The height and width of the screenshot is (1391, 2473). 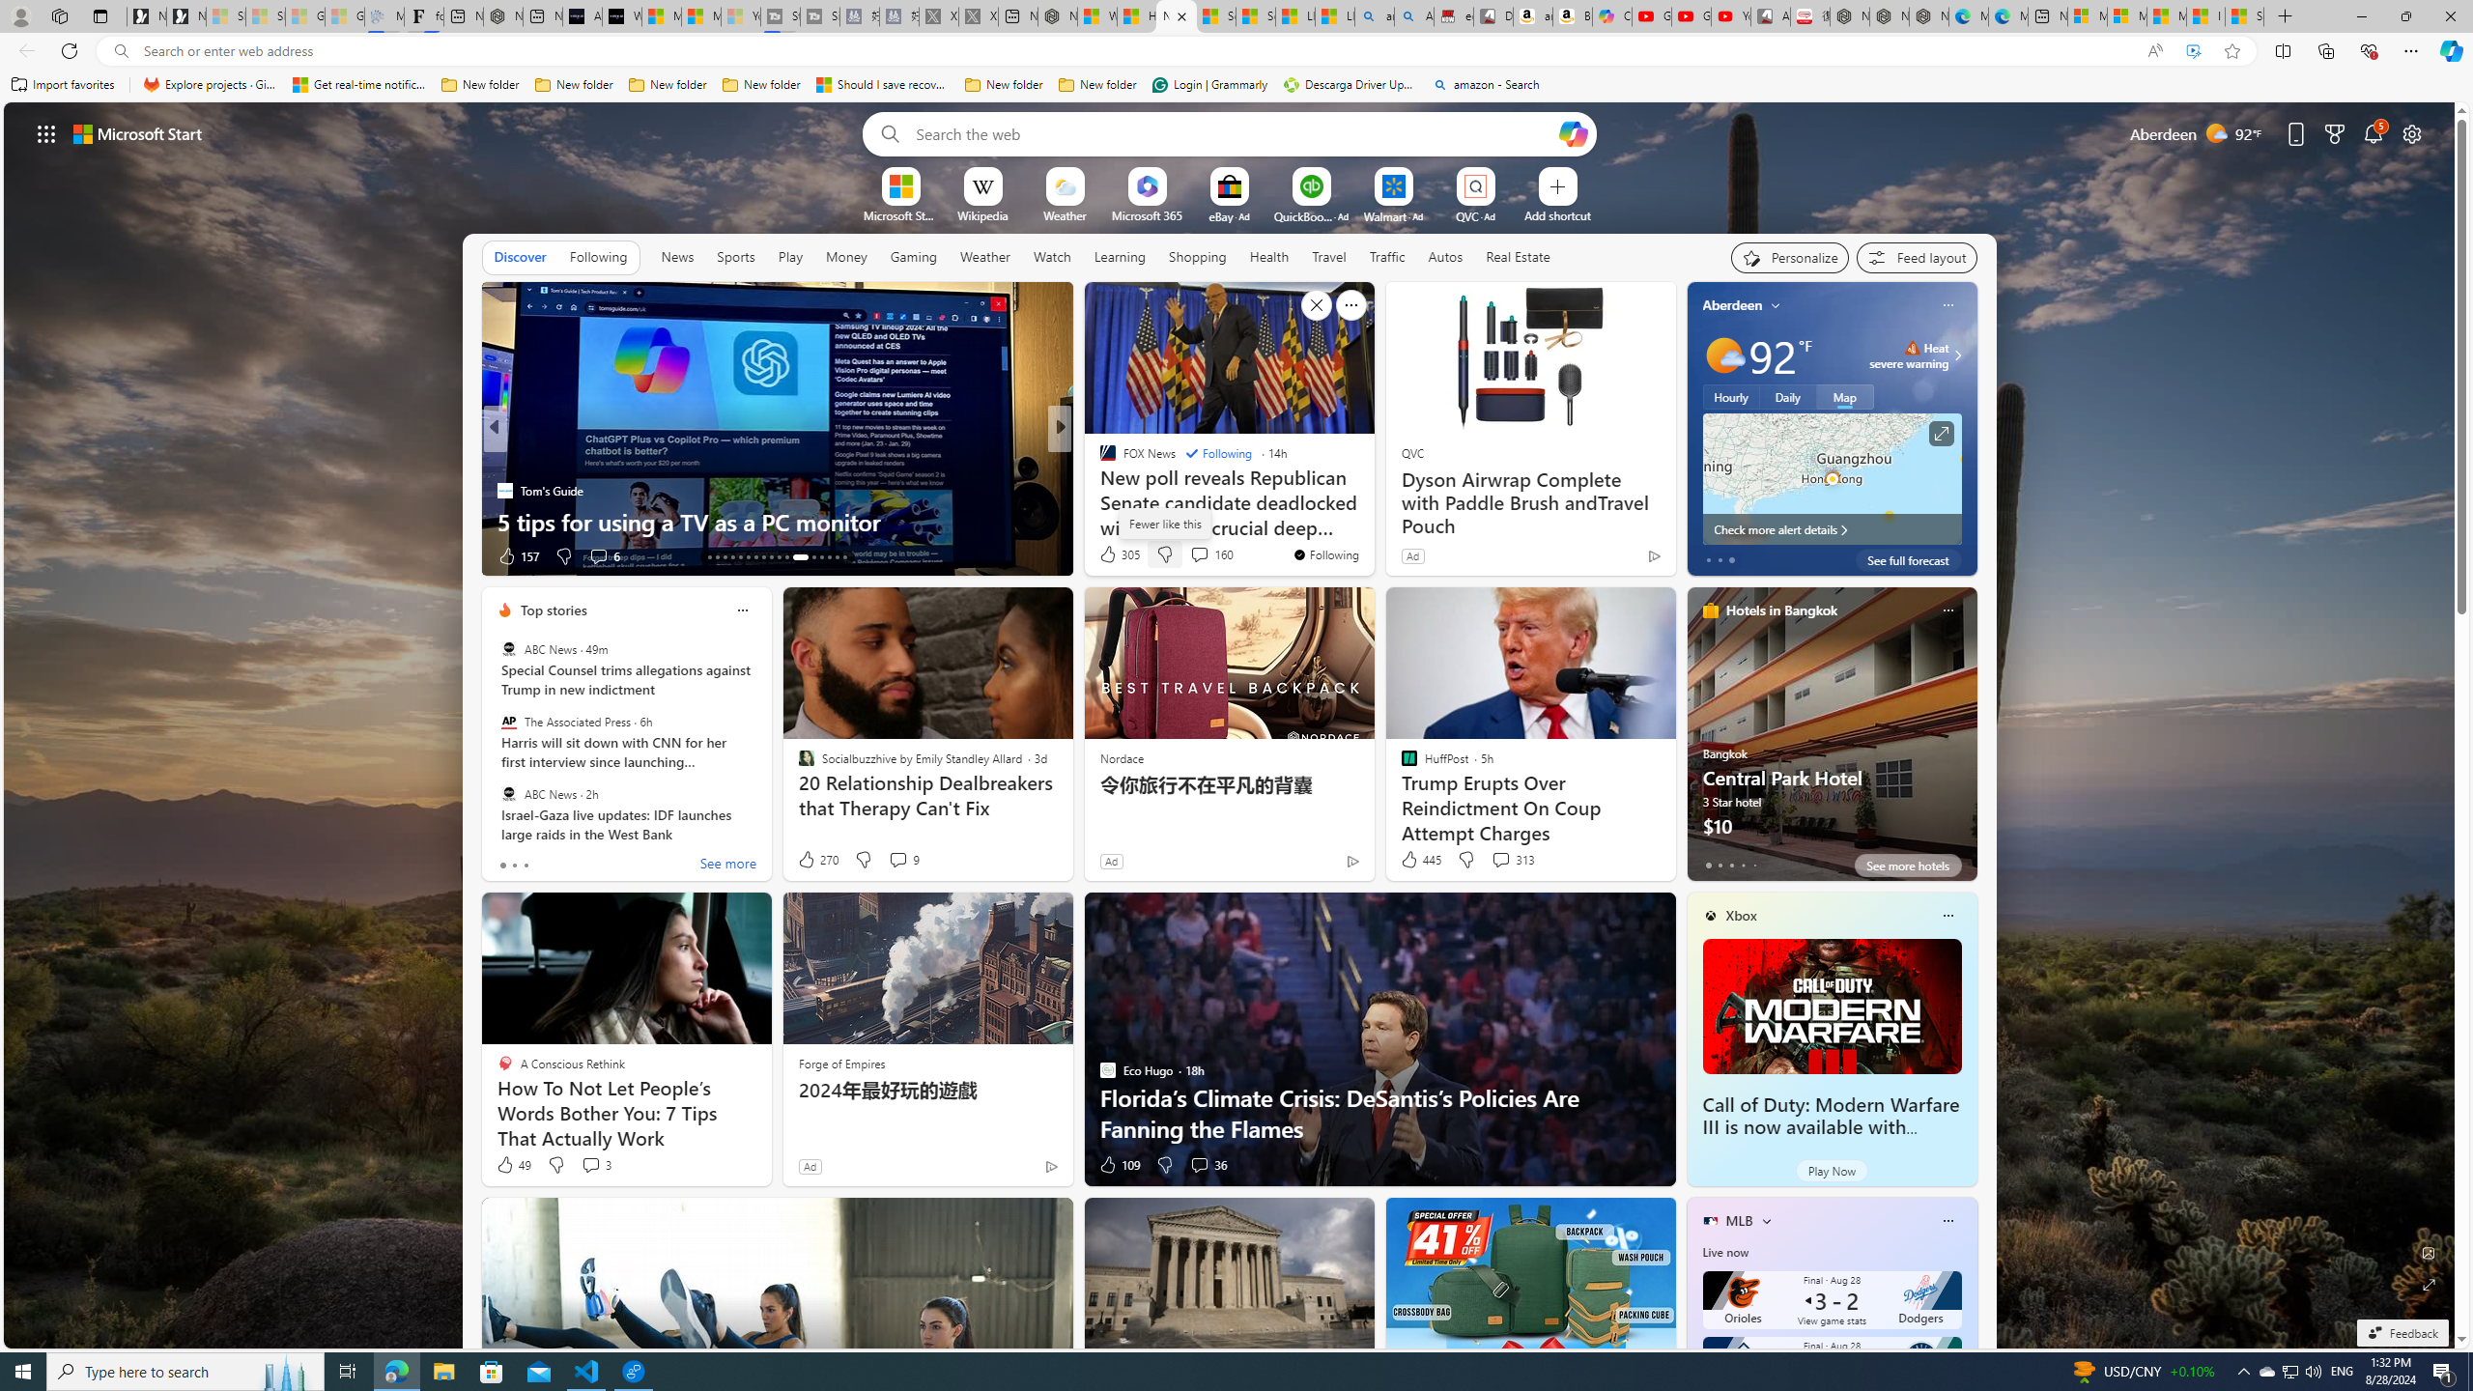 What do you see at coordinates (914, 256) in the screenshot?
I see `Gaming` at bounding box center [914, 256].